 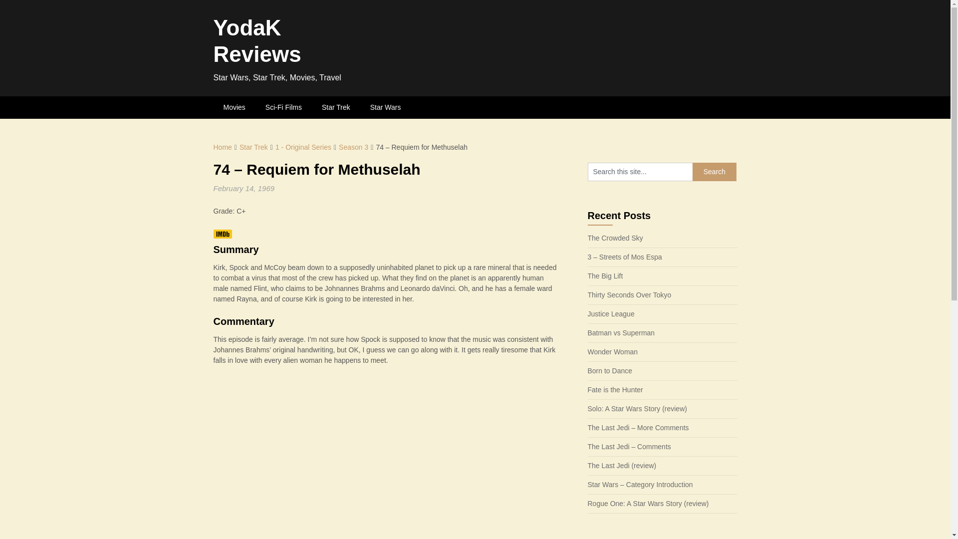 What do you see at coordinates (235, 107) in the screenshot?
I see `Movies` at bounding box center [235, 107].